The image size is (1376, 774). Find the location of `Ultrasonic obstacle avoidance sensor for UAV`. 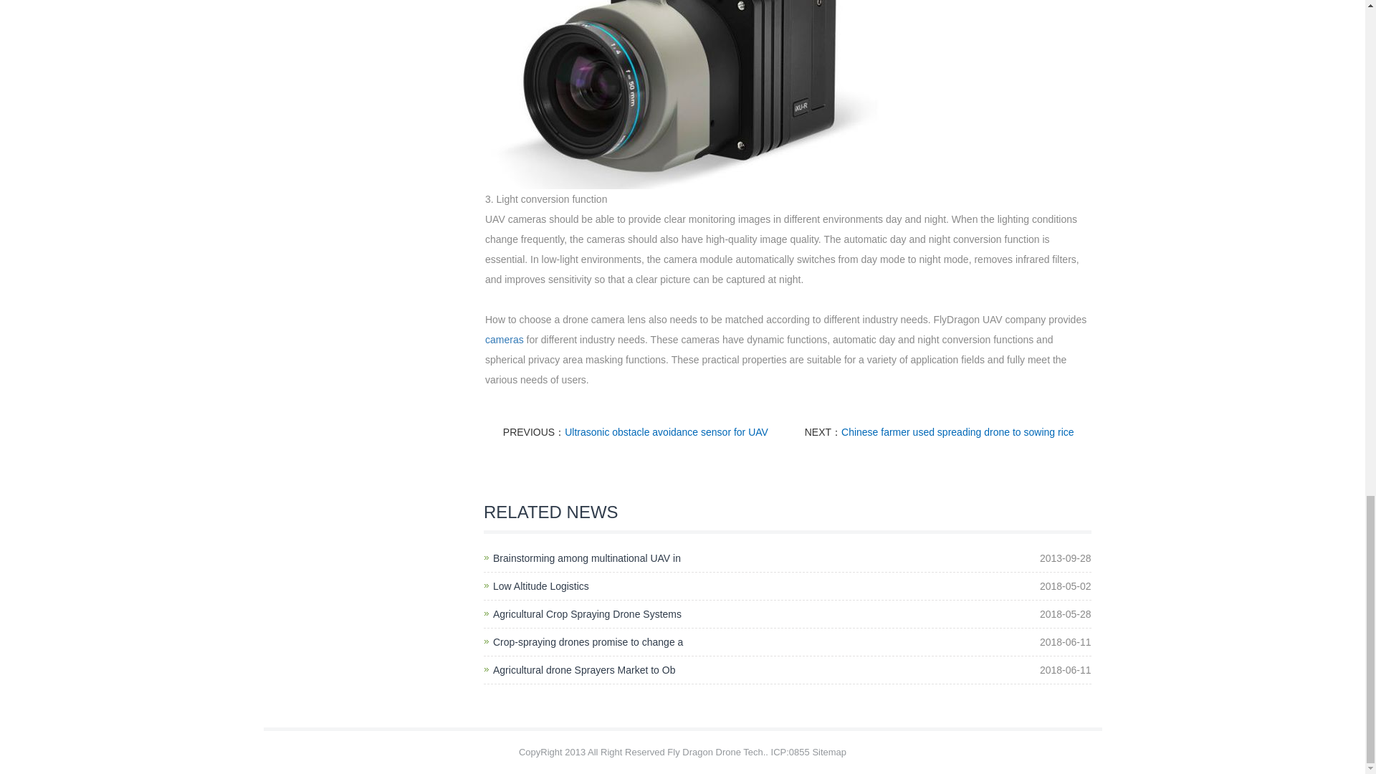

Ultrasonic obstacle avoidance sensor for UAV is located at coordinates (666, 432).